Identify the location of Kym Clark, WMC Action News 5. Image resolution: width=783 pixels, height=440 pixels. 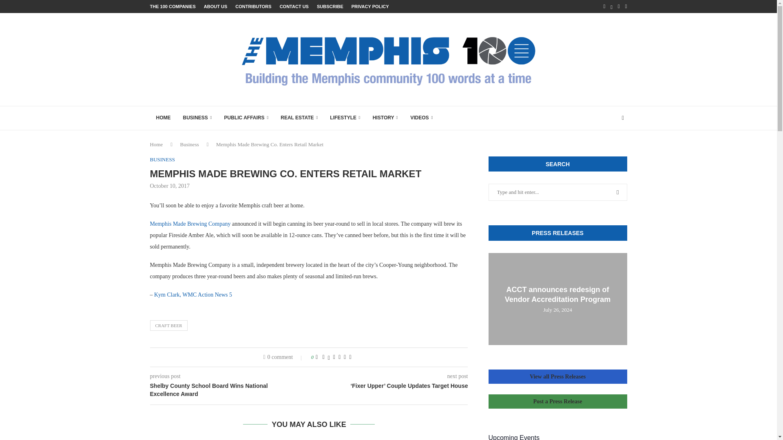
(193, 295).